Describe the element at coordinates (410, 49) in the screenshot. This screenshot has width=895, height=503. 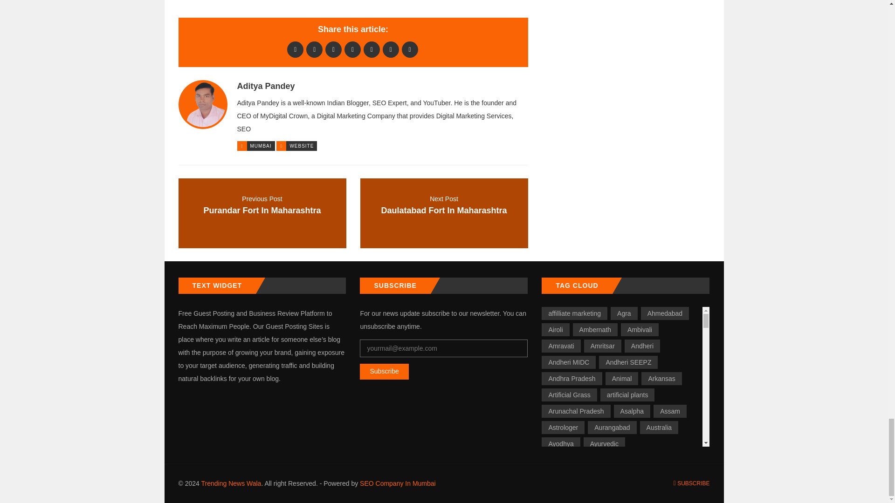
I see `StumbleUpon` at that location.